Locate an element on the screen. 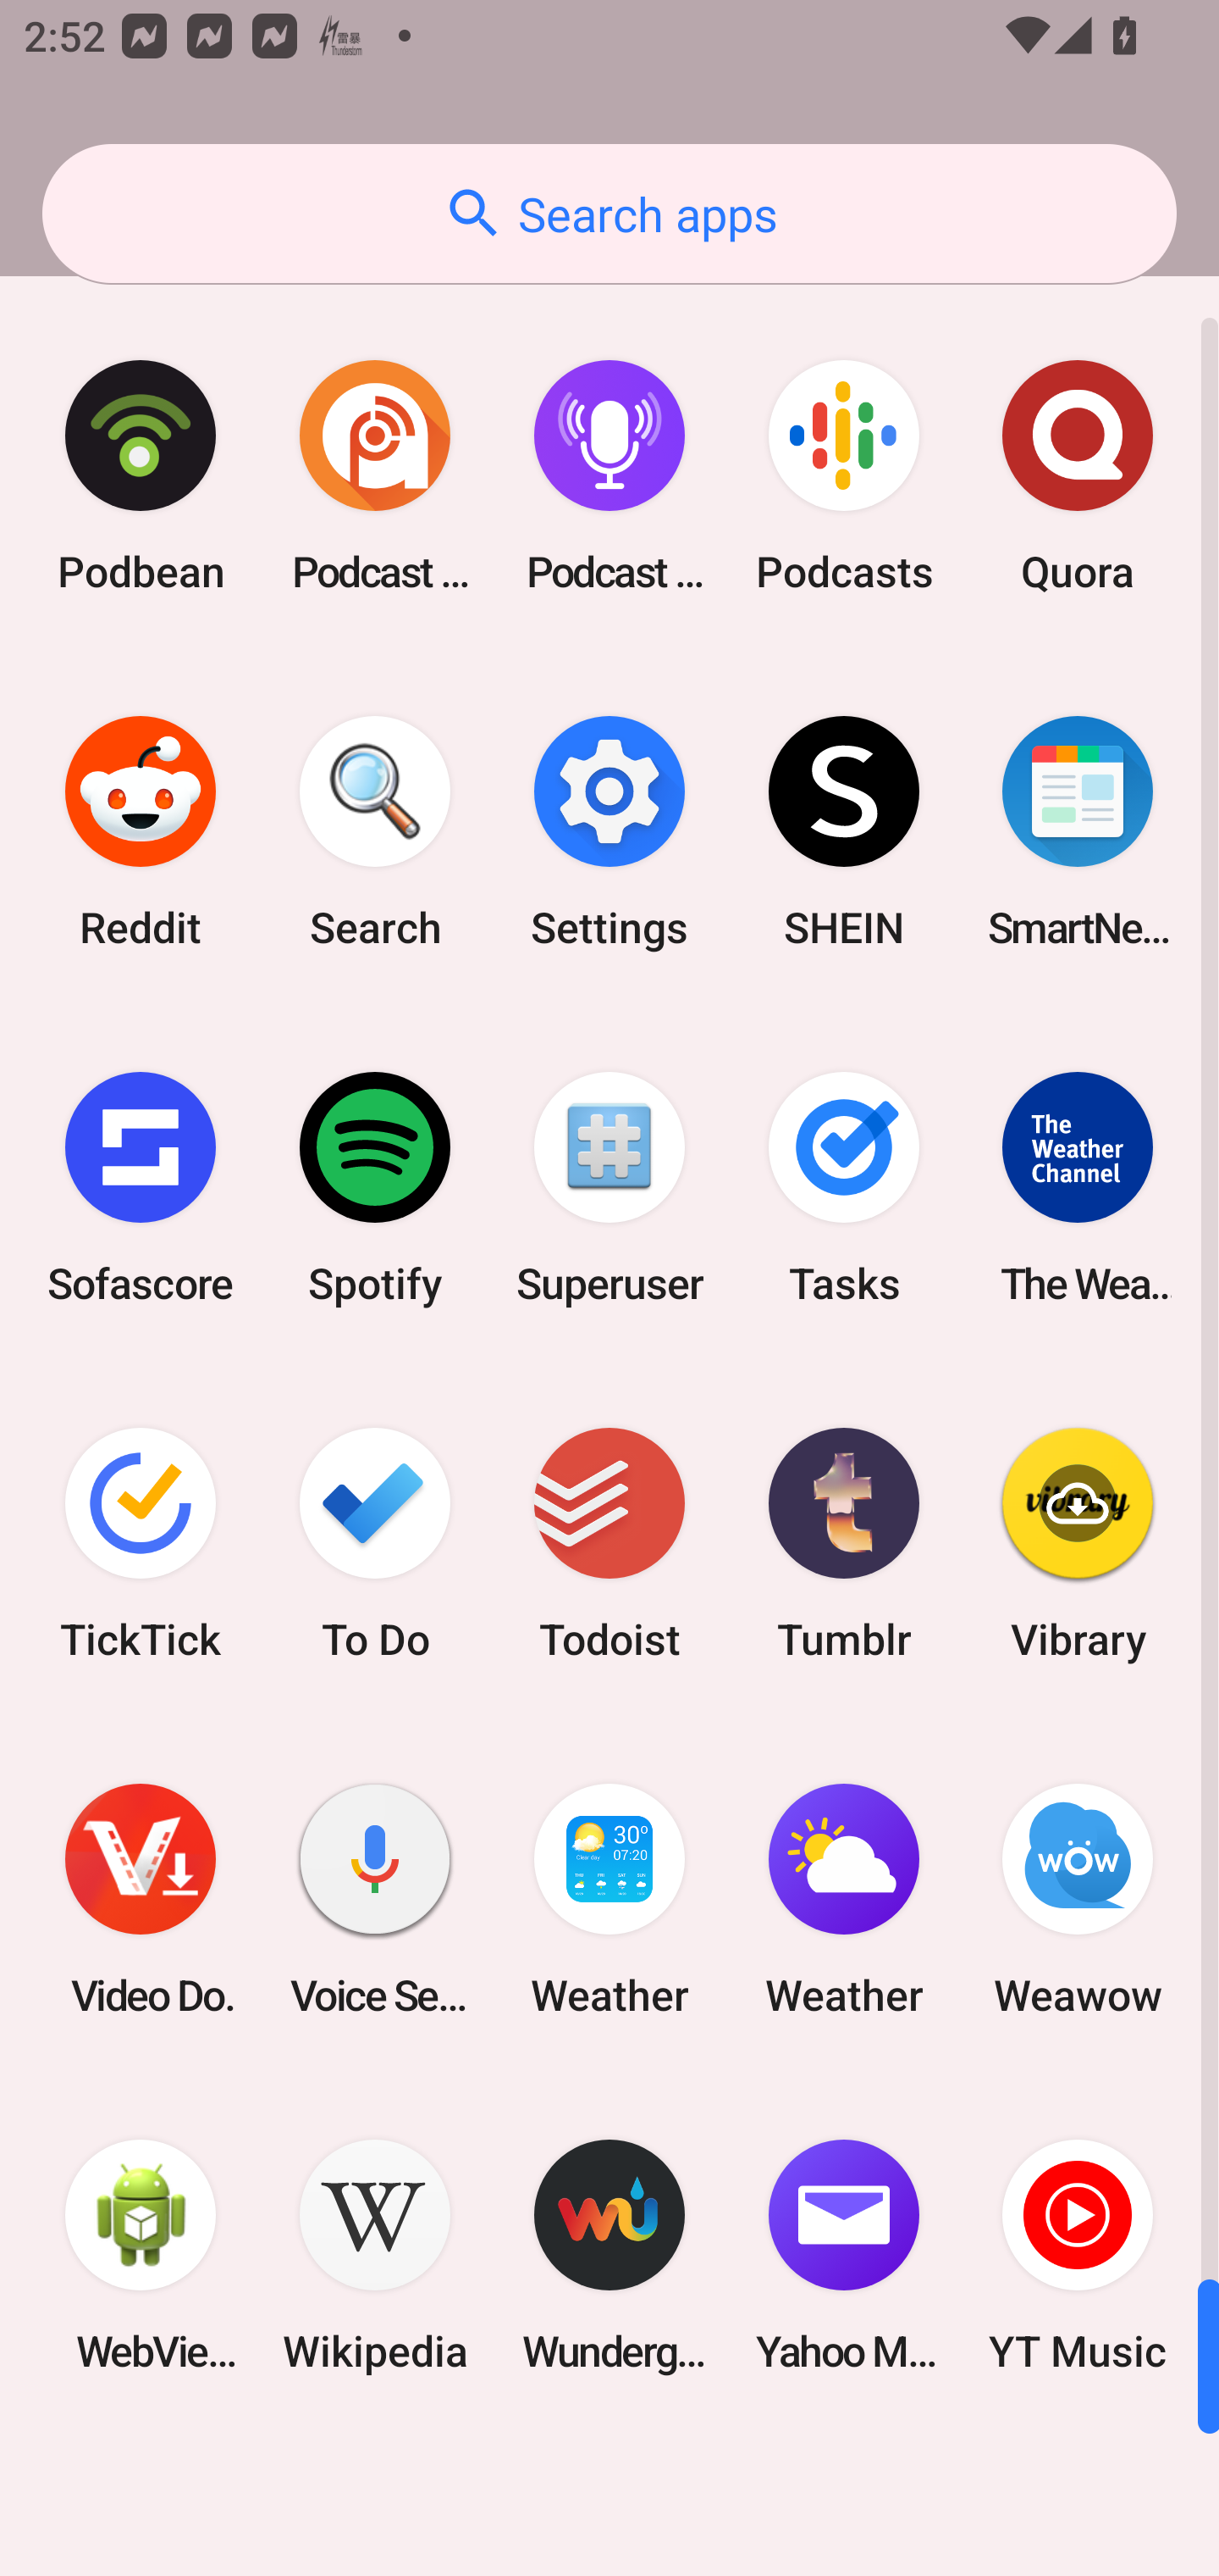 This screenshot has height=2576, width=1219. YT Music is located at coordinates (1078, 2256).